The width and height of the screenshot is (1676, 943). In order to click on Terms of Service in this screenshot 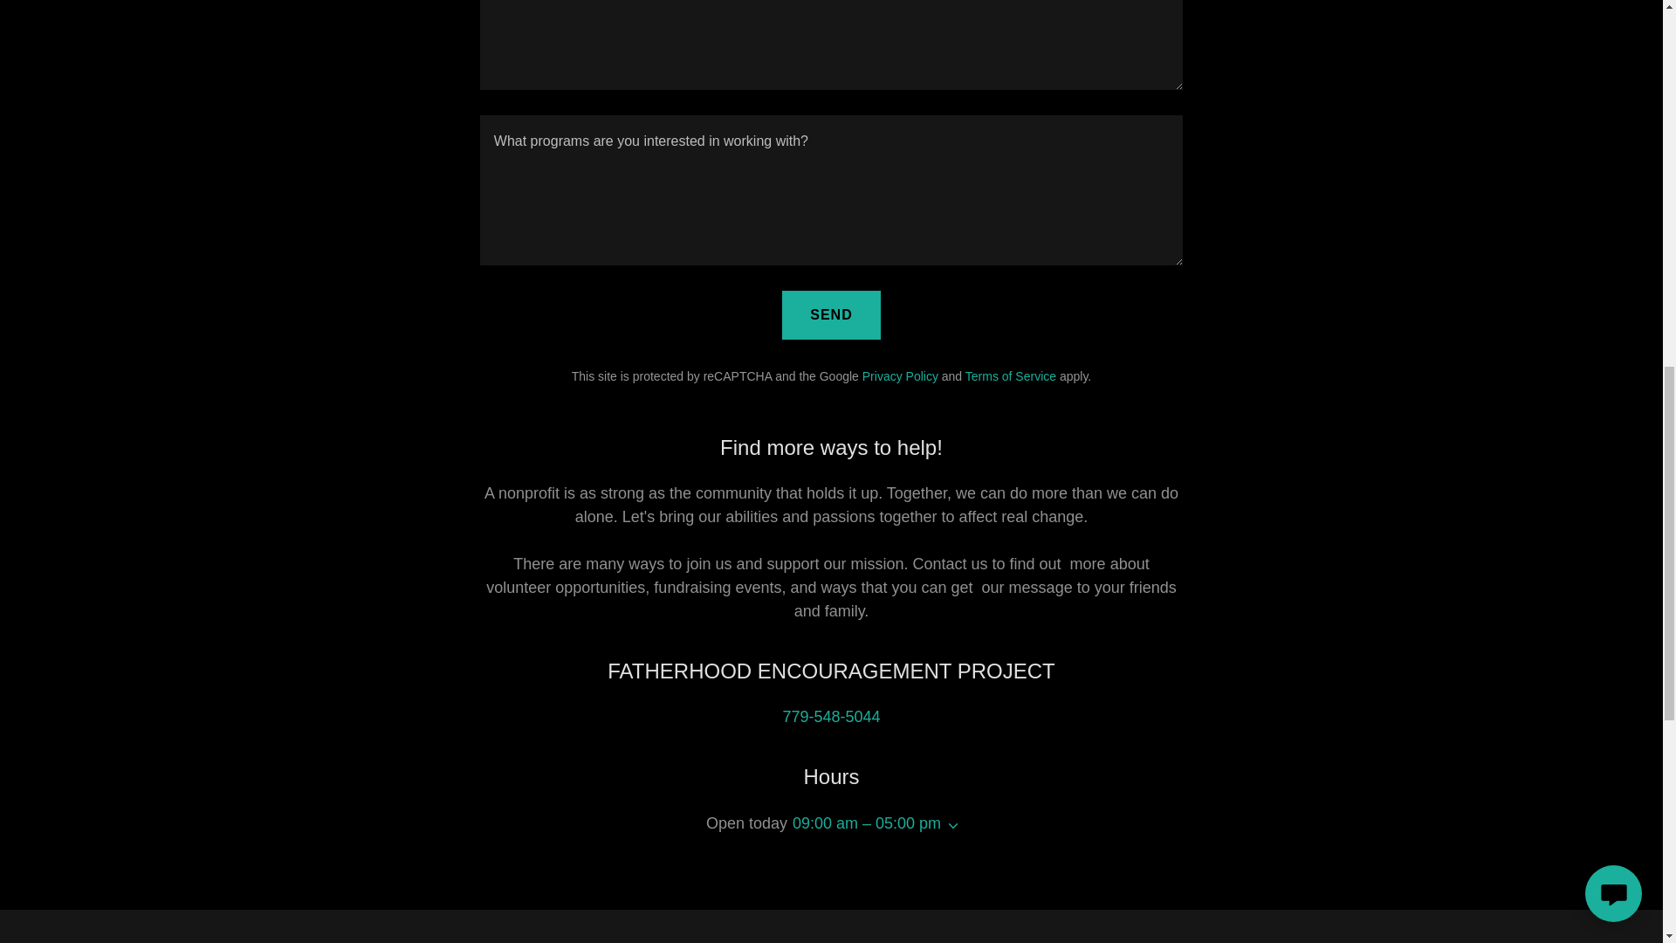, I will do `click(1010, 375)`.